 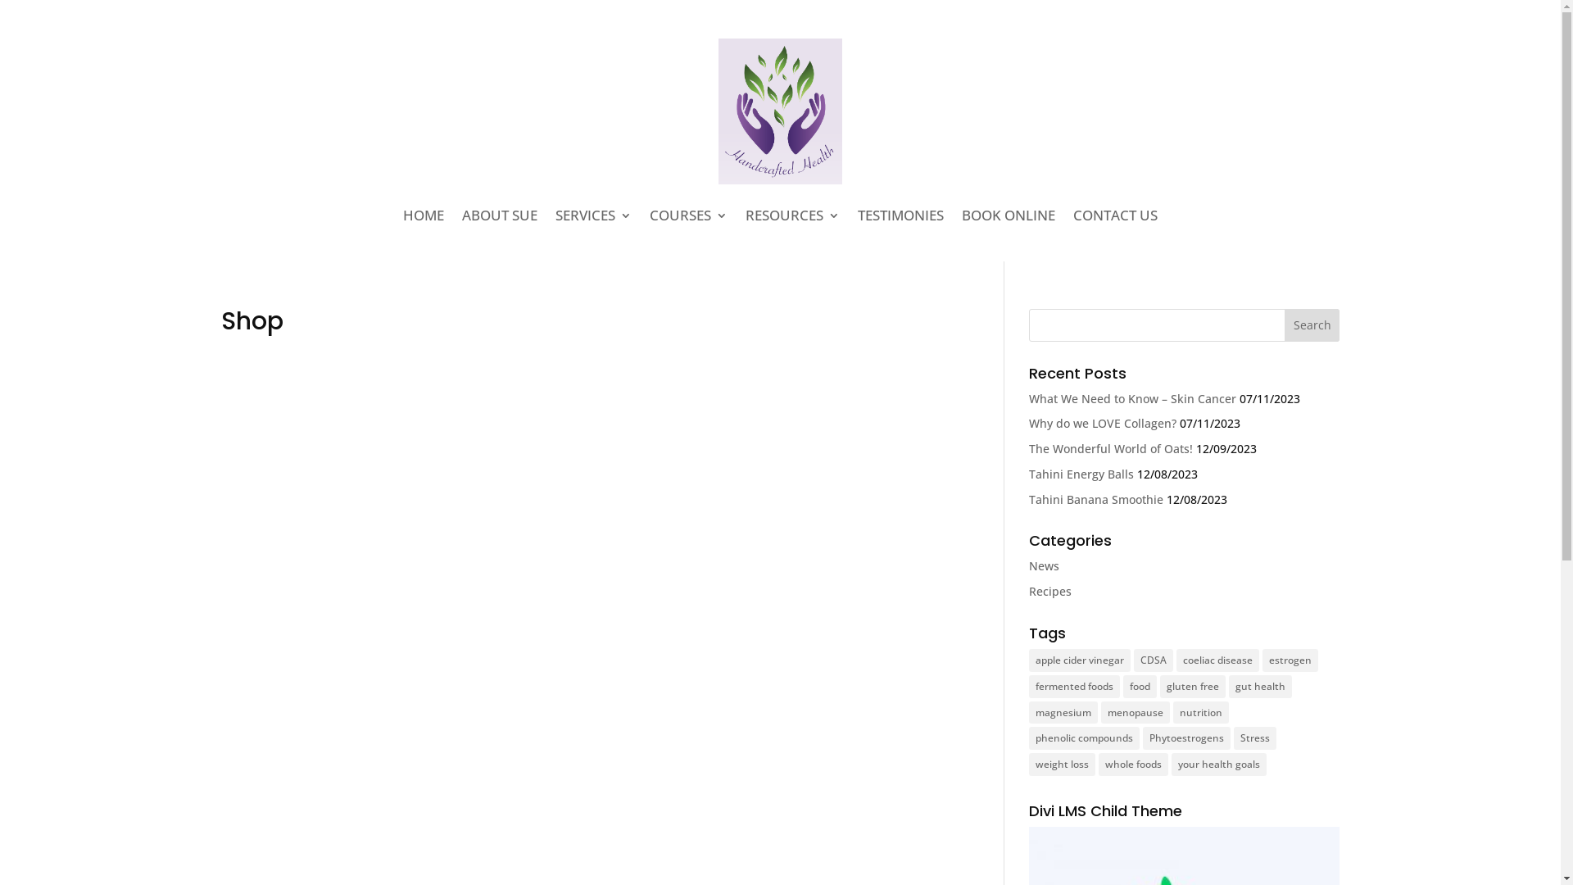 I want to click on Phytoestrogens, so click(x=1186, y=738).